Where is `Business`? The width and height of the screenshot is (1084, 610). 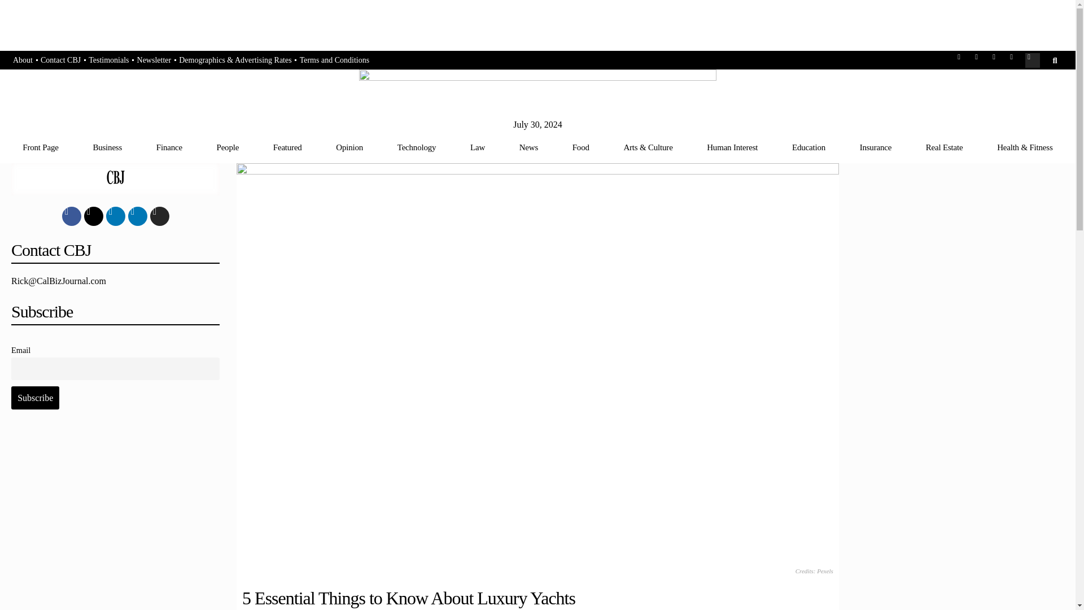 Business is located at coordinates (107, 147).